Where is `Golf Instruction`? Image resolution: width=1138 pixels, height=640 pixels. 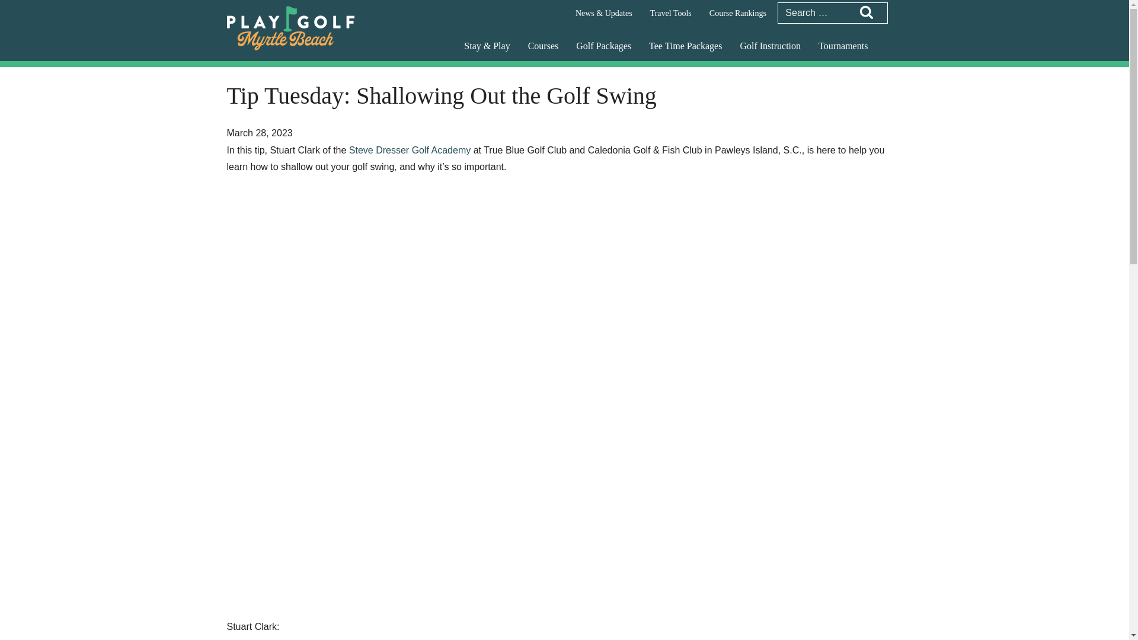 Golf Instruction is located at coordinates (769, 47).